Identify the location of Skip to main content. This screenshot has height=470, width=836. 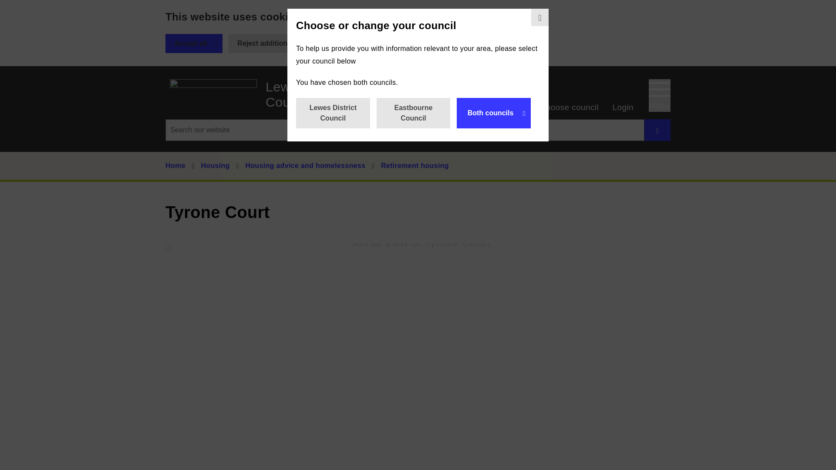
(7, 7).